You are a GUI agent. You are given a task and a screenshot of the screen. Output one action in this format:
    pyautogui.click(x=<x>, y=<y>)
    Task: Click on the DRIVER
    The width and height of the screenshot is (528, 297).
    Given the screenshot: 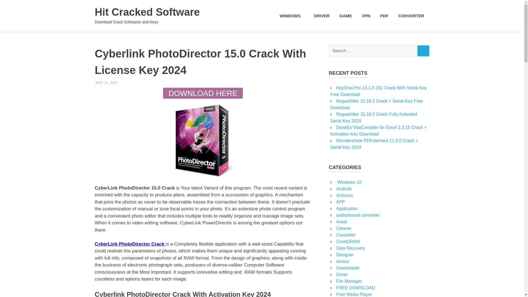 What is the action you would take?
    pyautogui.click(x=322, y=16)
    